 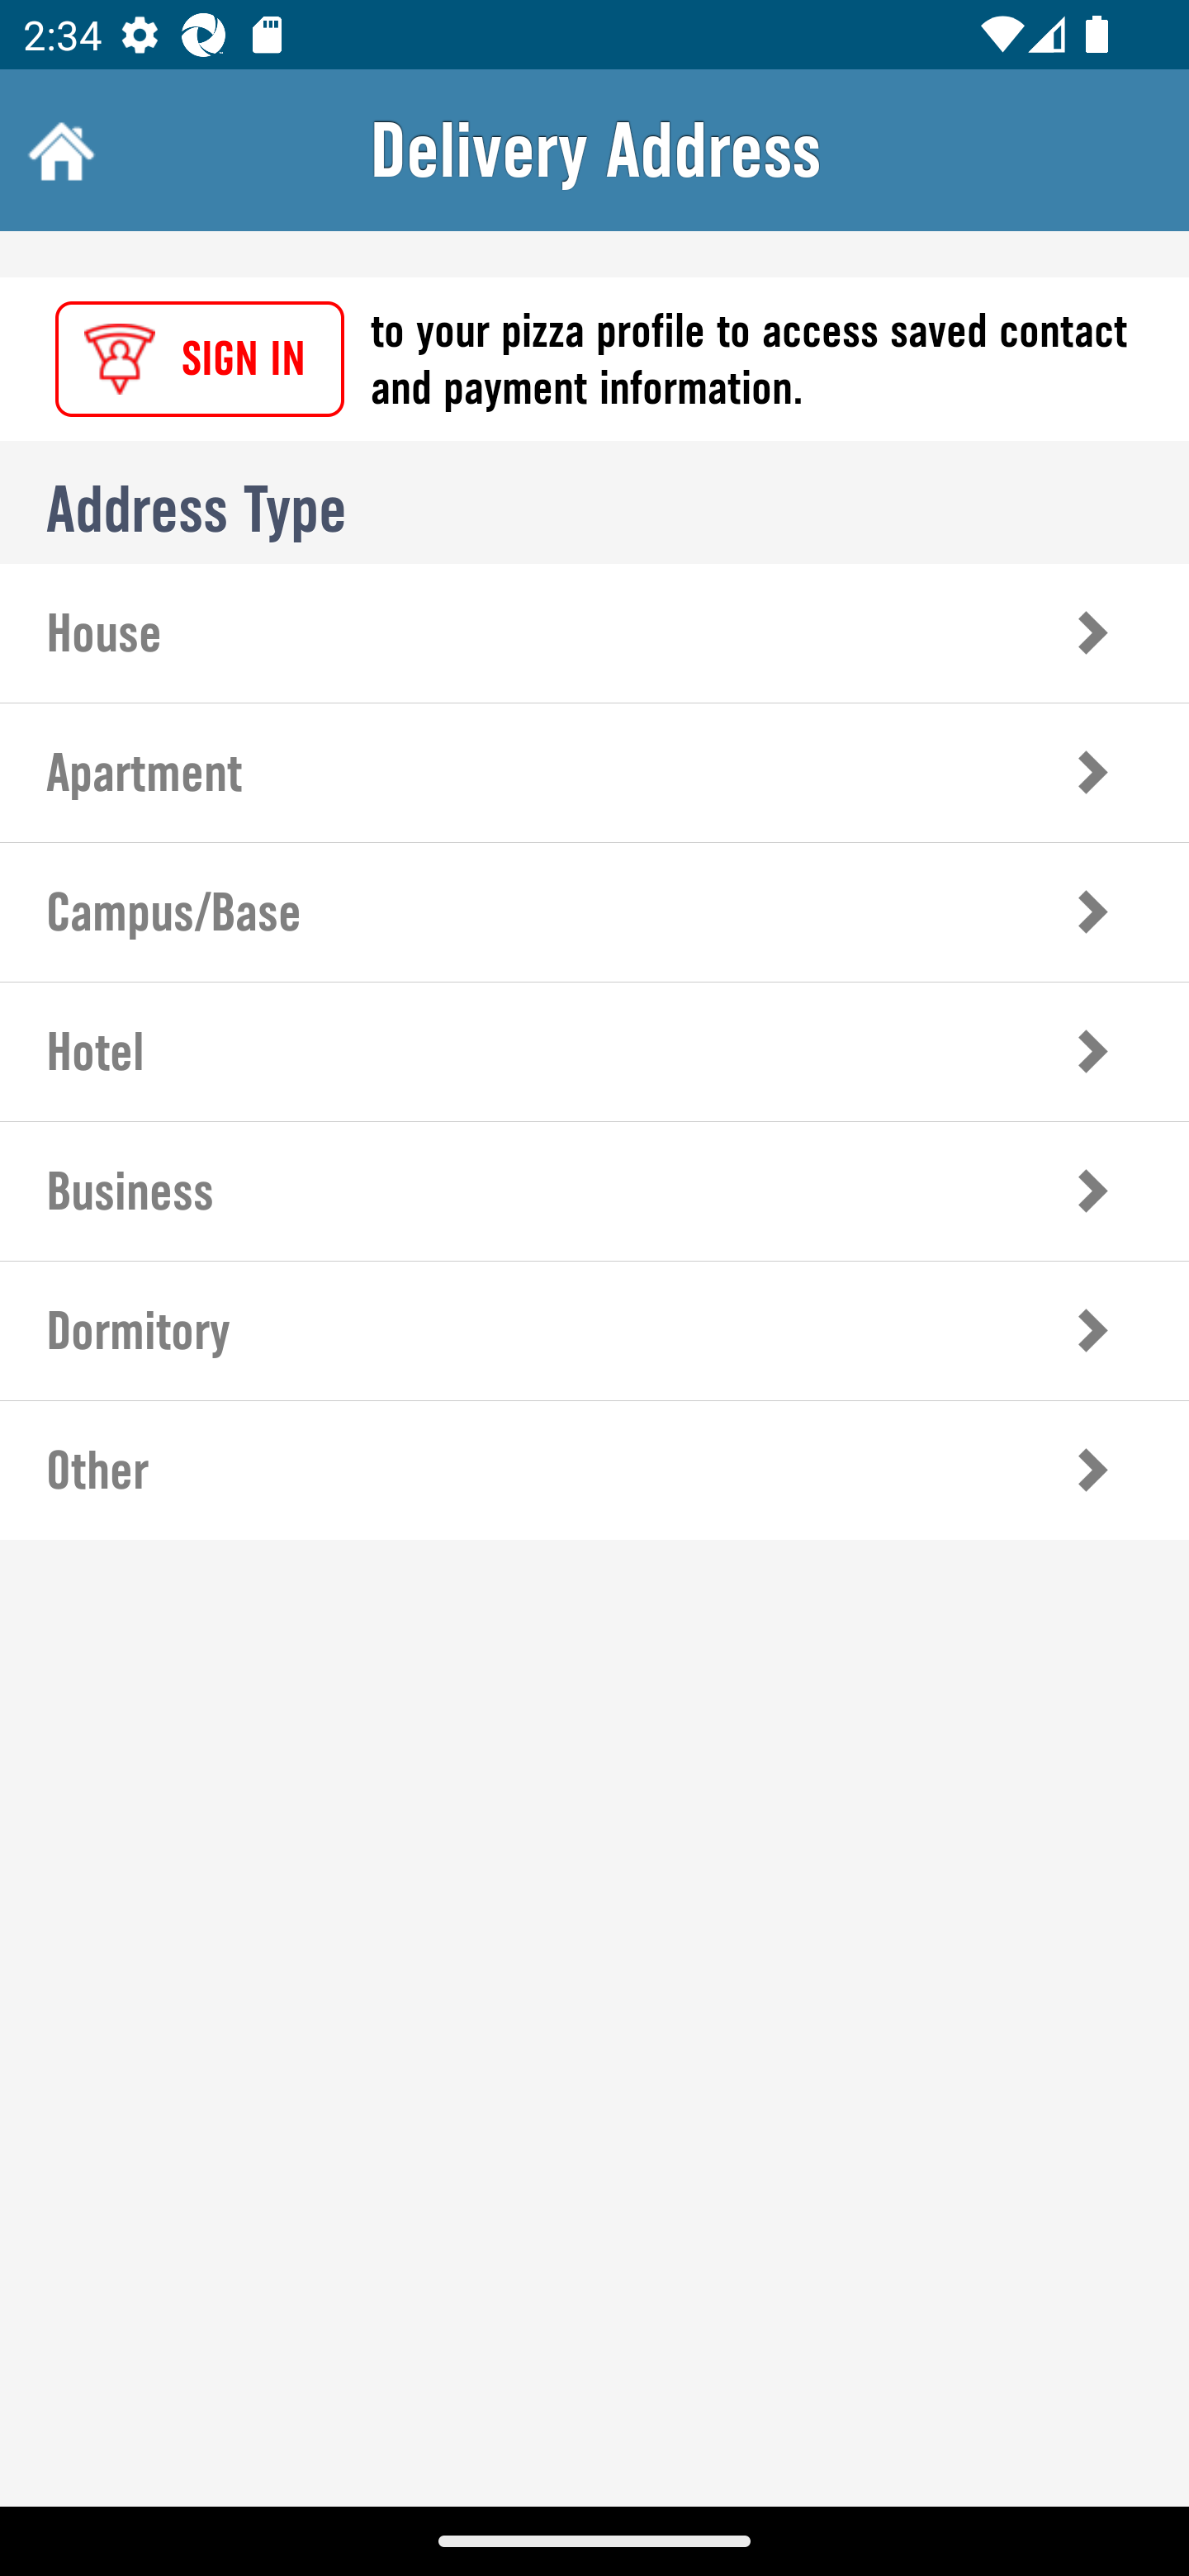 I want to click on 1 of 7, House House Address Details, so click(x=594, y=633).